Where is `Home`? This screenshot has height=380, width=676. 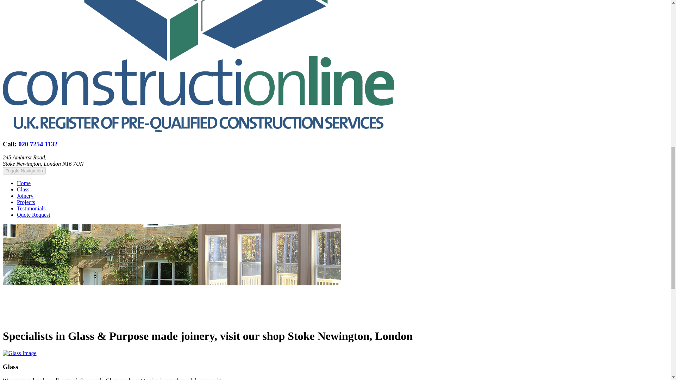 Home is located at coordinates (24, 183).